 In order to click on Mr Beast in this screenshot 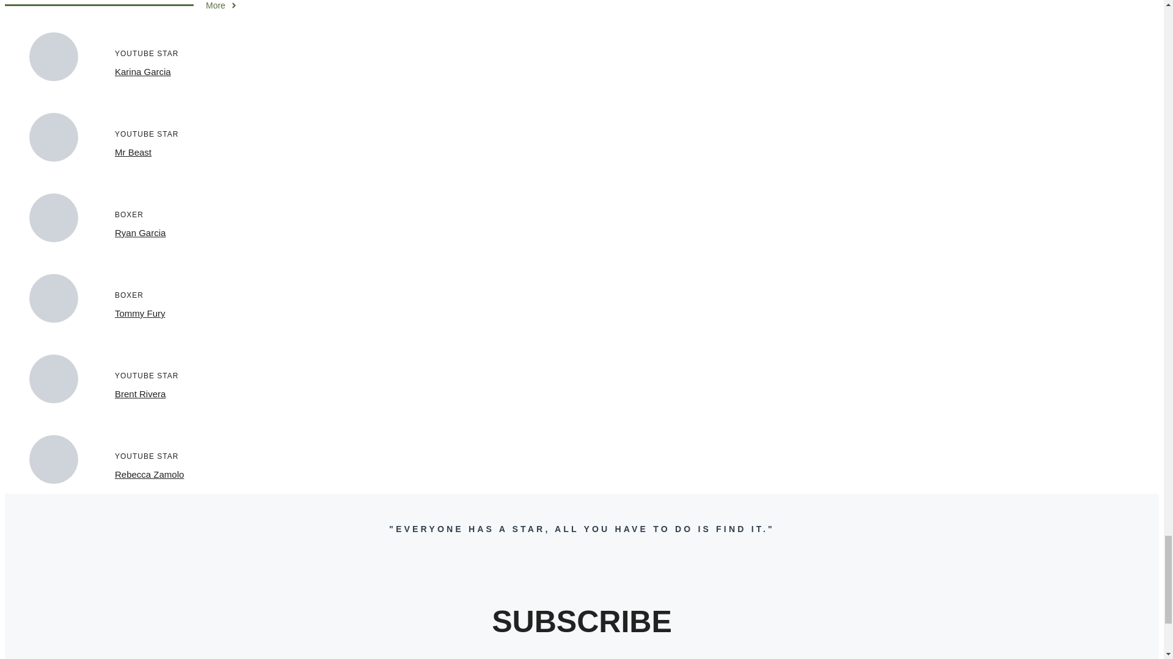, I will do `click(133, 152)`.